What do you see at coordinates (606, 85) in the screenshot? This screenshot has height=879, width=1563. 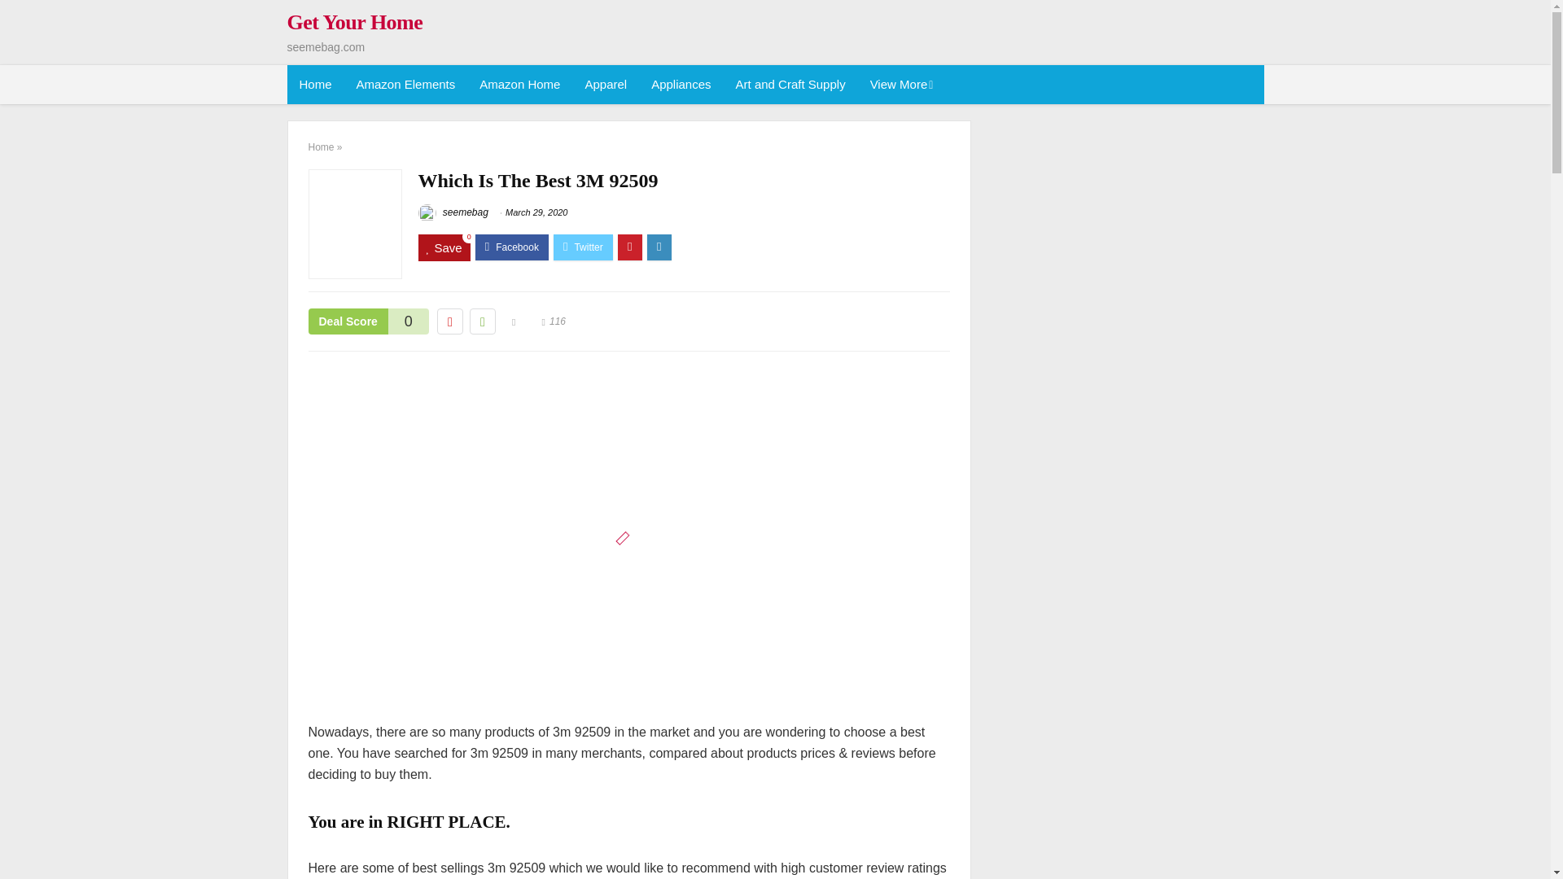 I see `Apparel` at bounding box center [606, 85].